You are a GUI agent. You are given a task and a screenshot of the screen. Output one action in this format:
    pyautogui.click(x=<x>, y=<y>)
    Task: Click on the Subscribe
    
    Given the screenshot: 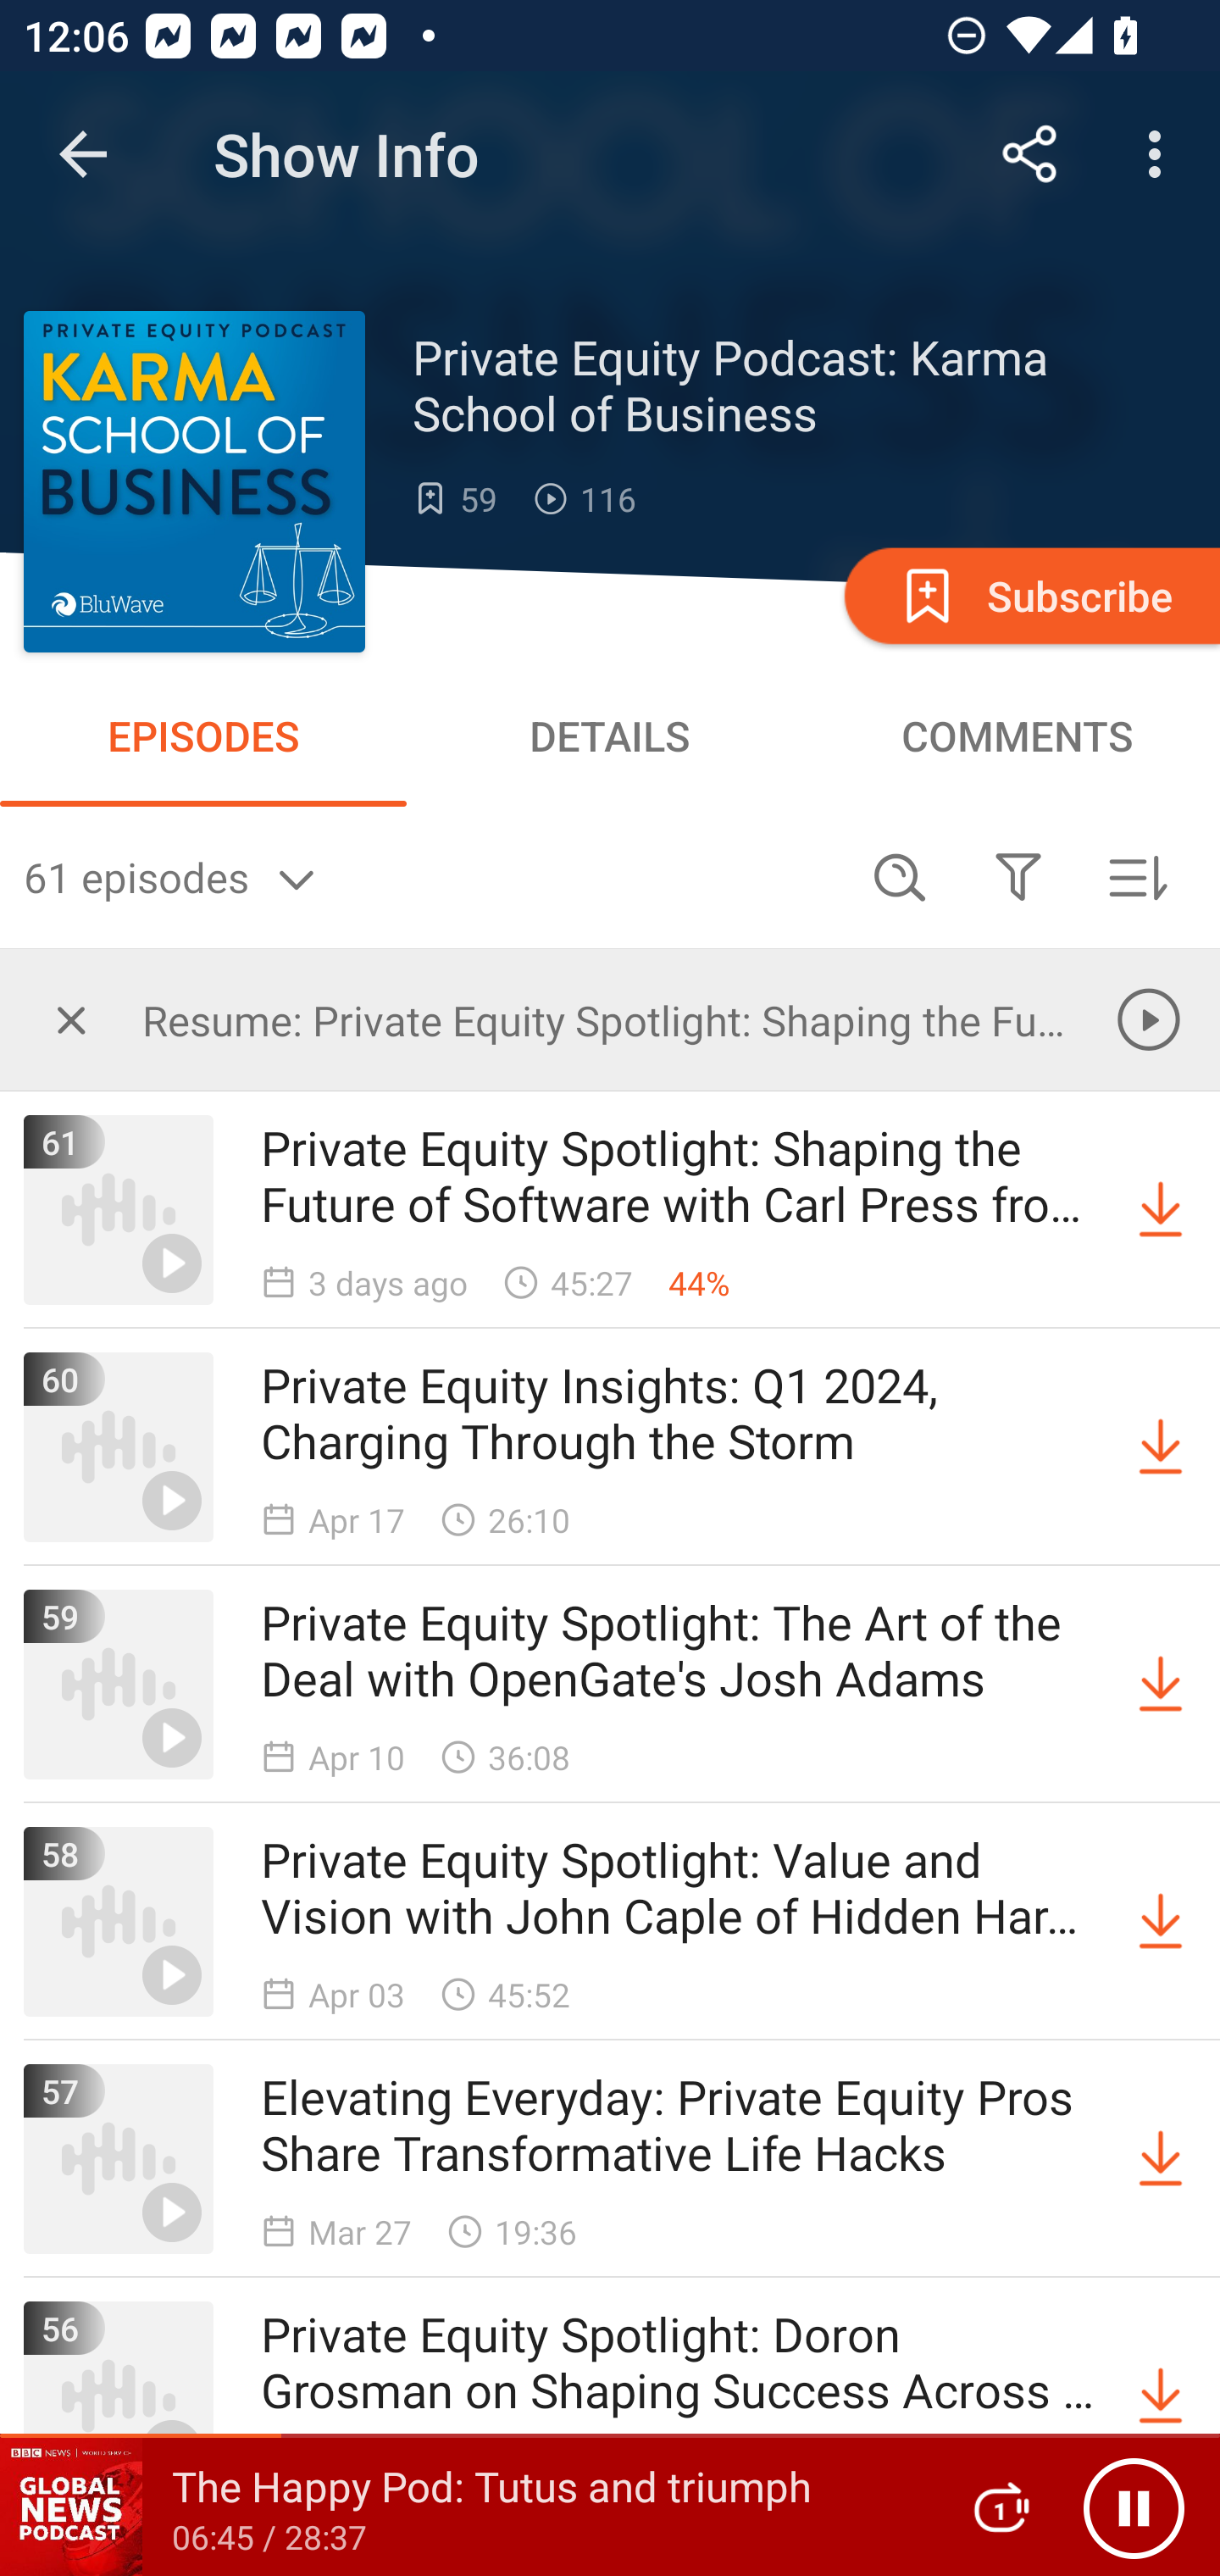 What is the action you would take?
    pyautogui.click(x=1029, y=595)
    